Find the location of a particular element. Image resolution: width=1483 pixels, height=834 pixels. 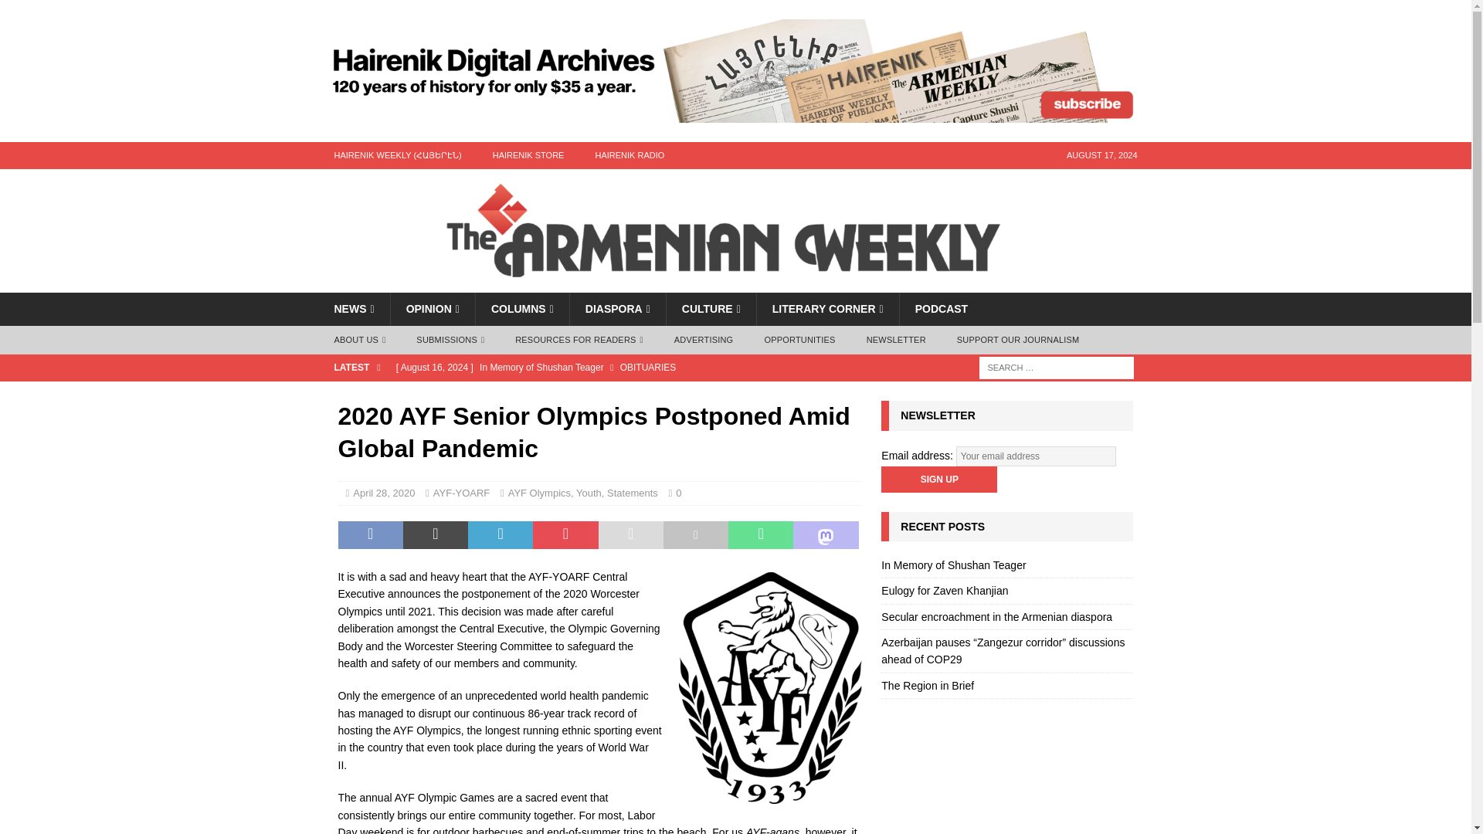

Share on Facebook is located at coordinates (371, 534).